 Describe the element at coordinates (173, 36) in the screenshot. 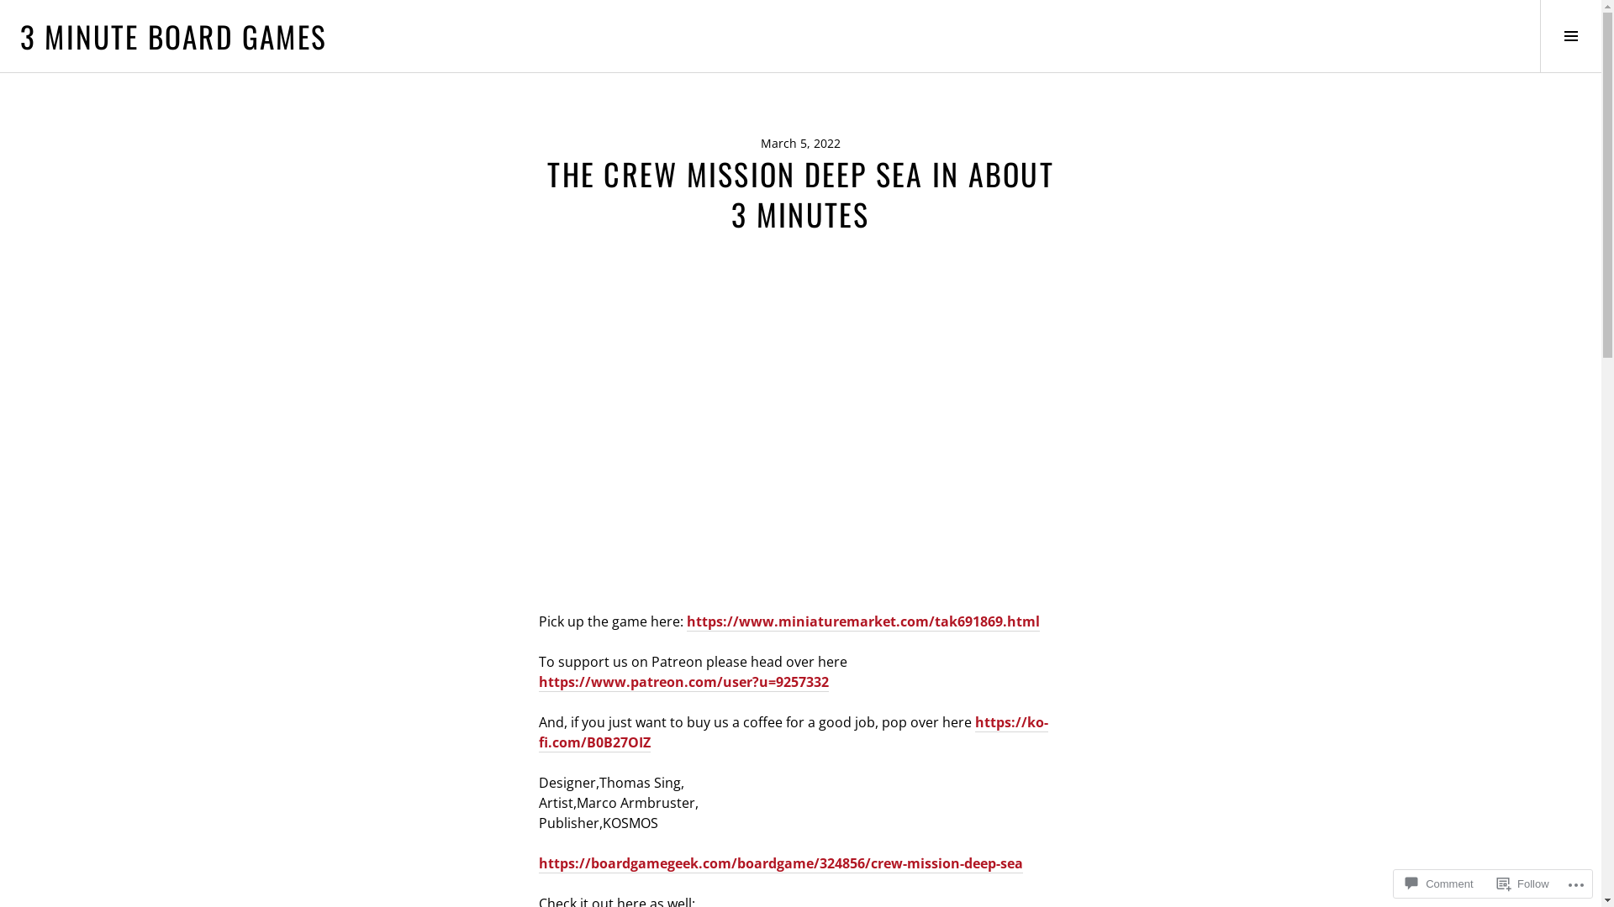

I see `3 MINUTE BOARD GAMES` at that location.